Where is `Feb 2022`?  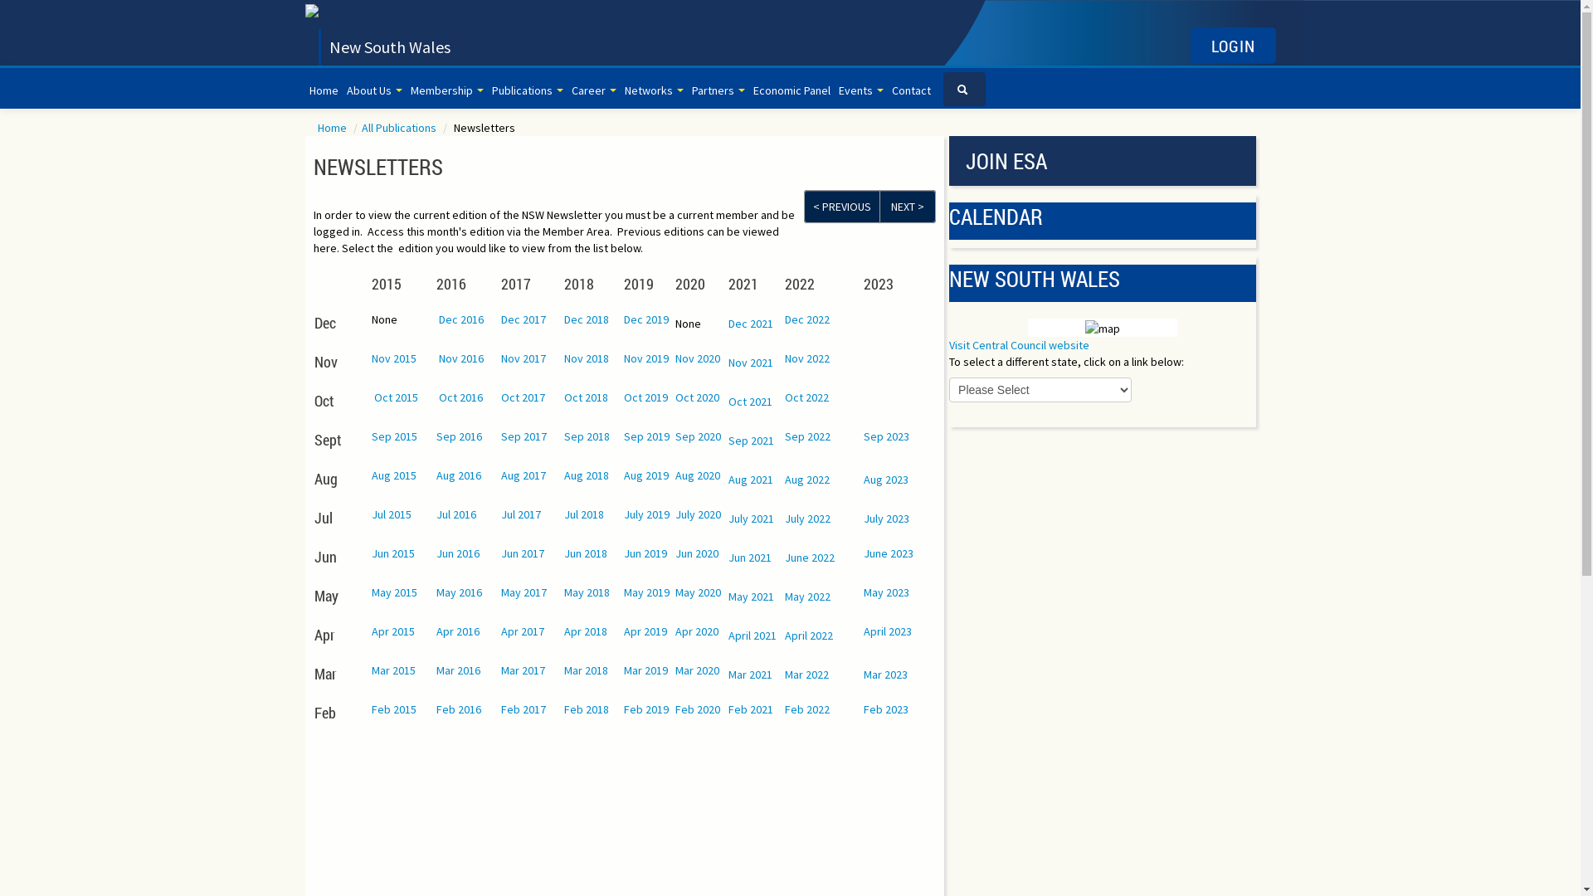
Feb 2022 is located at coordinates (807, 709).